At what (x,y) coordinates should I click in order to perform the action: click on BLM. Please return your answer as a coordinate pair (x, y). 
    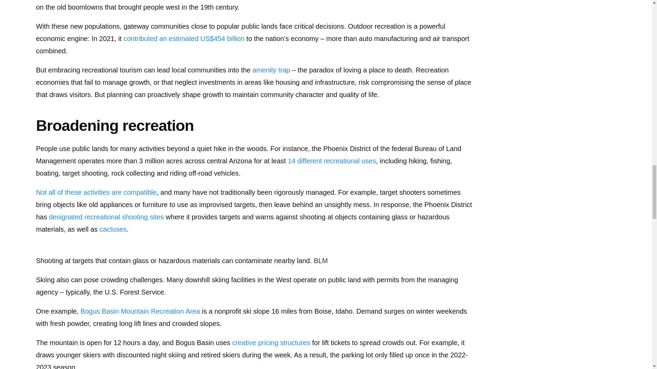
    Looking at the image, I should click on (321, 260).